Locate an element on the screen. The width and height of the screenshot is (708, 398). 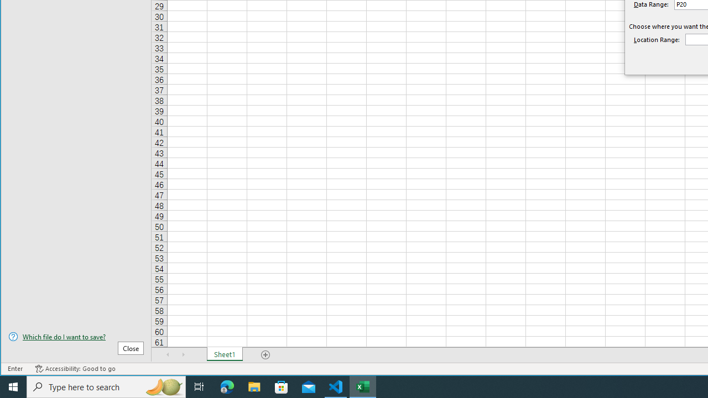
Which file do I want to save? is located at coordinates (76, 337).